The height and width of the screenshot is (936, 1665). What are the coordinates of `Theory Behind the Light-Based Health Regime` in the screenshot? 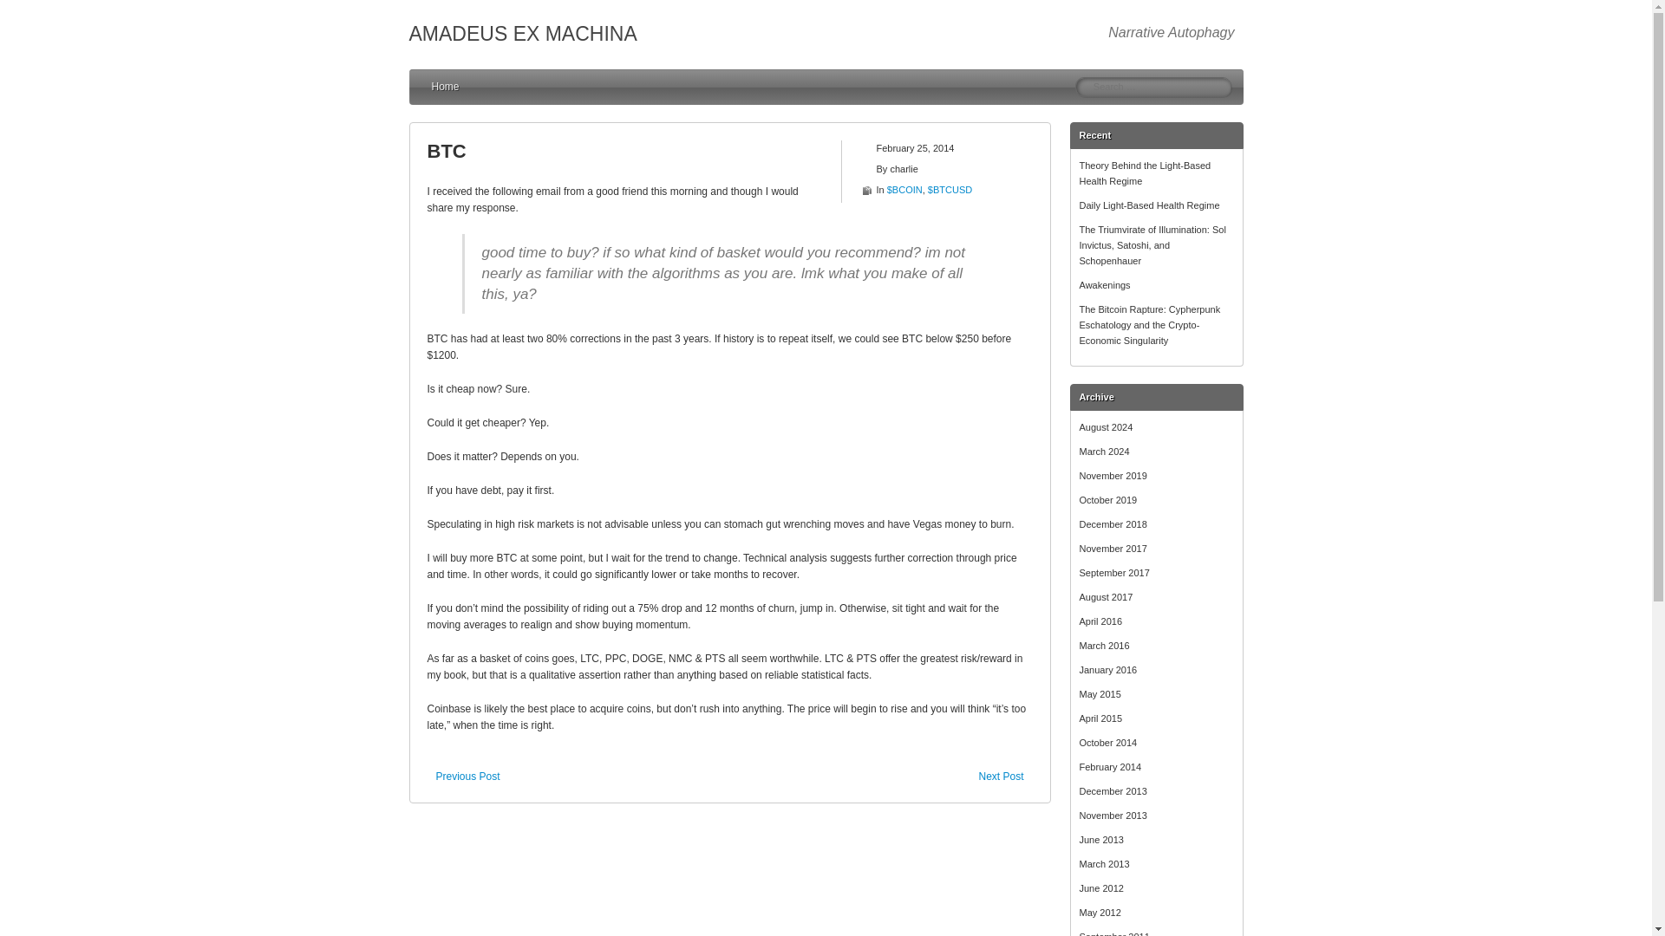 It's located at (1145, 172).